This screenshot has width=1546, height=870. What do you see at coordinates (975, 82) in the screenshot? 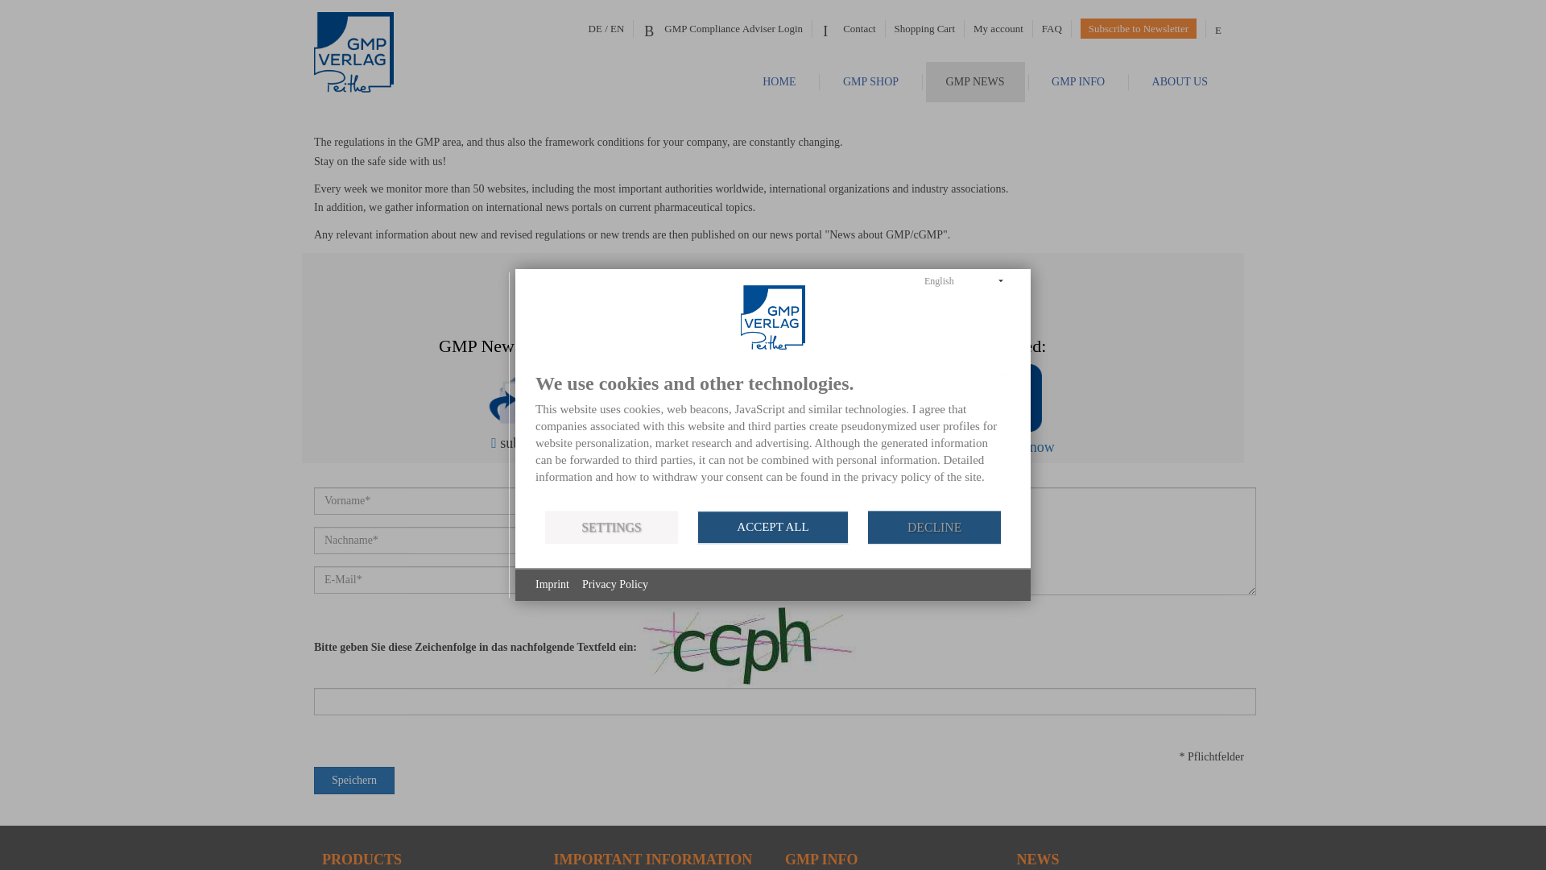
I see `GMP News` at bounding box center [975, 82].